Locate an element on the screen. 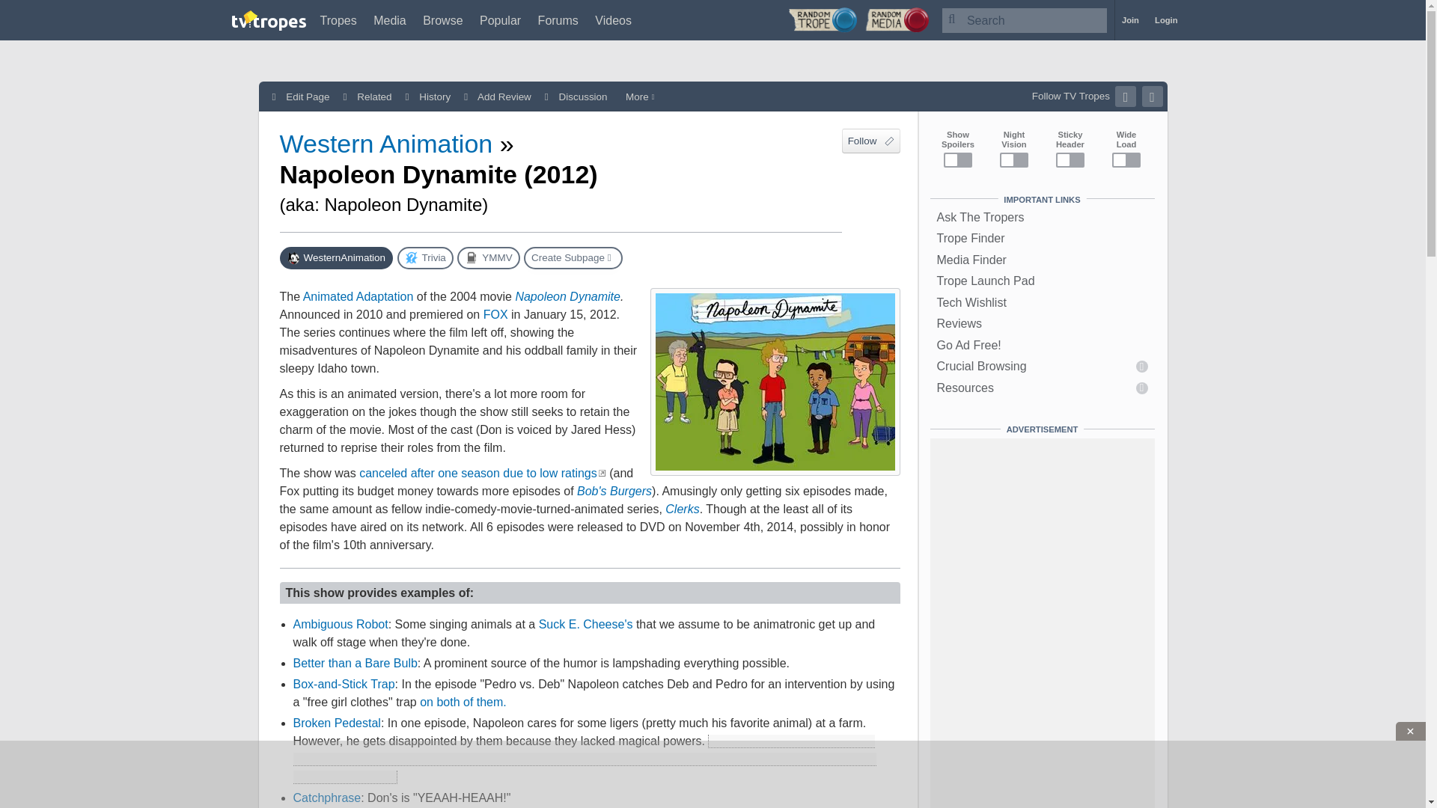 This screenshot has width=1437, height=808. Browse is located at coordinates (442, 20).